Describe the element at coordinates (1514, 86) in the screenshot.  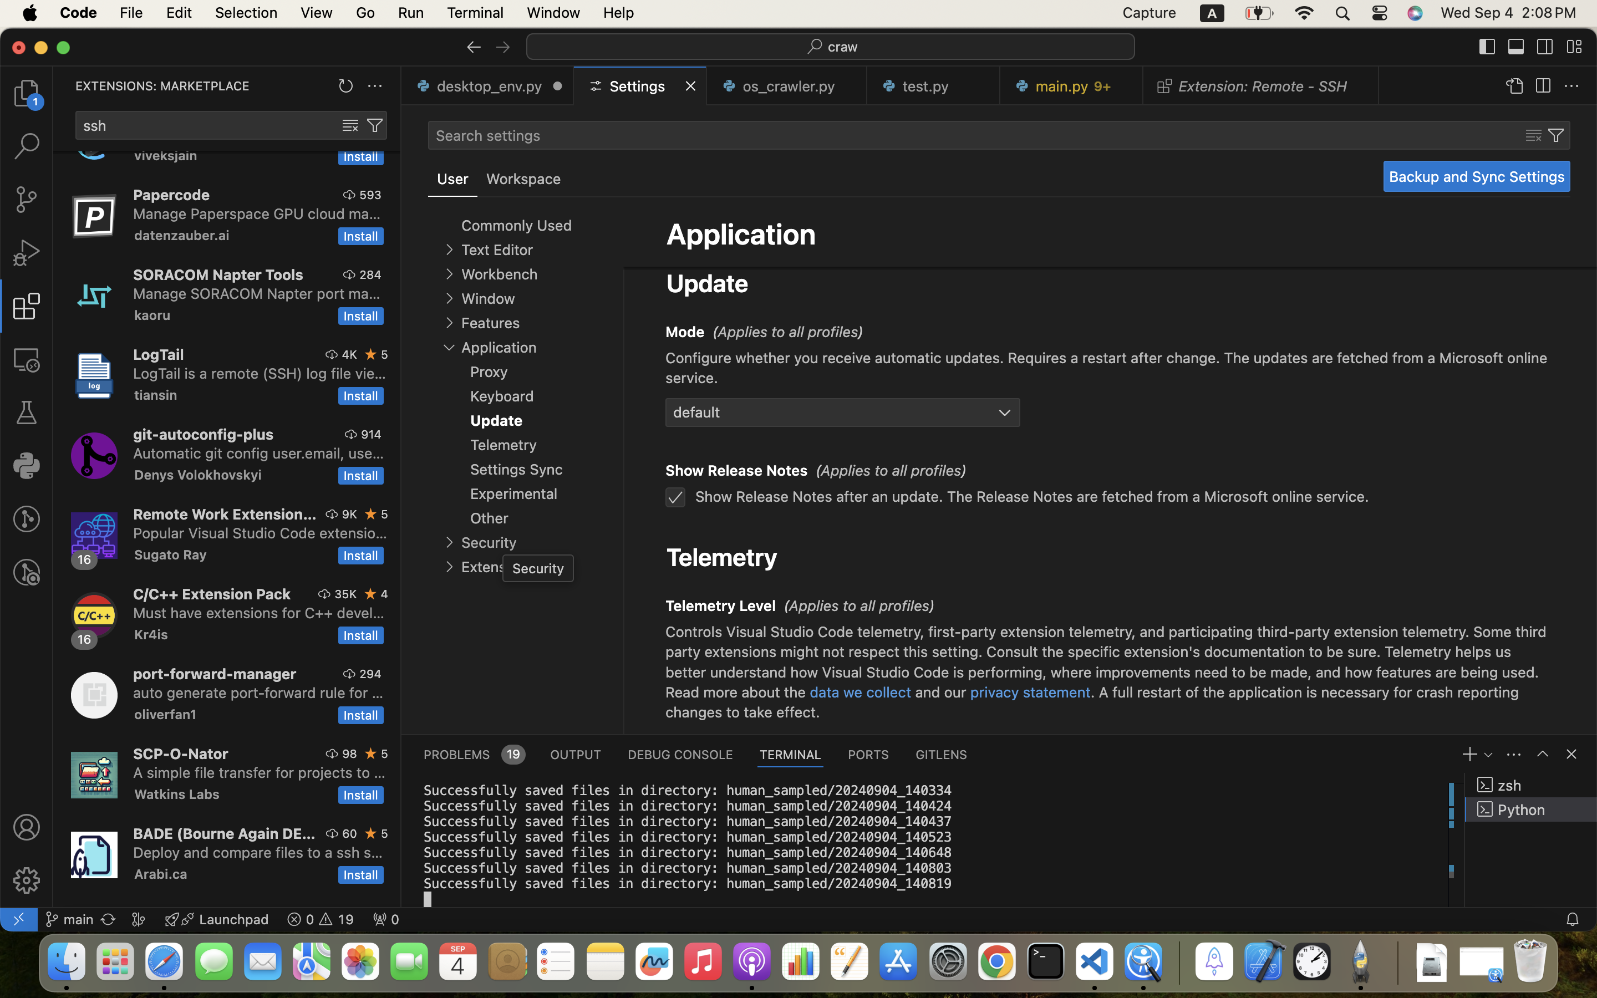
I see `` at that location.